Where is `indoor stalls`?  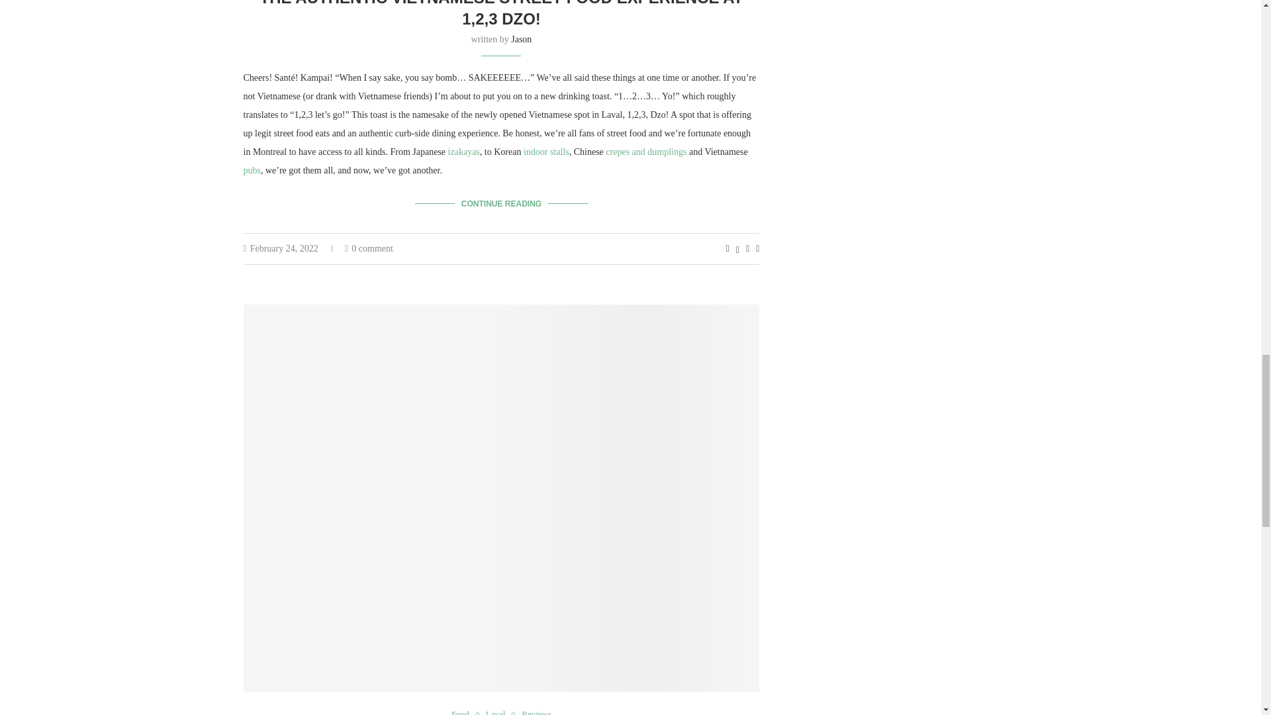 indoor stalls is located at coordinates (547, 152).